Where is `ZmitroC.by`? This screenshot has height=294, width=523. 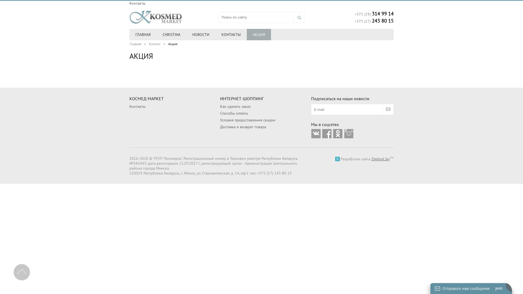 ZmitroC.by is located at coordinates (381, 159).